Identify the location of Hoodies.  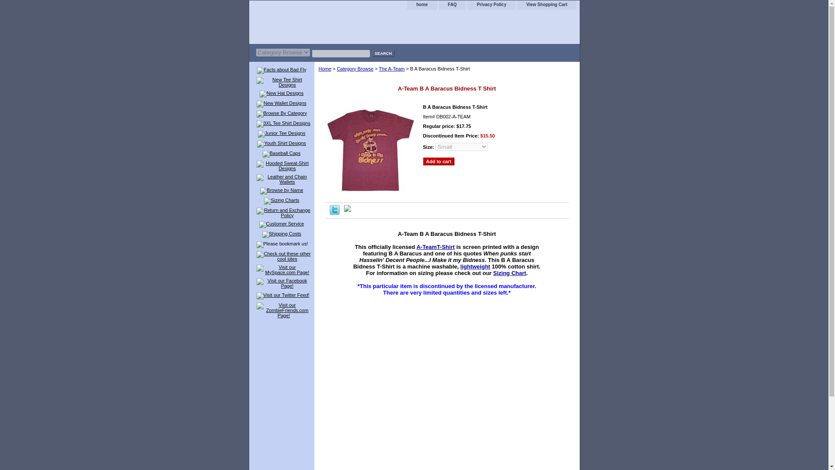
(281, 465).